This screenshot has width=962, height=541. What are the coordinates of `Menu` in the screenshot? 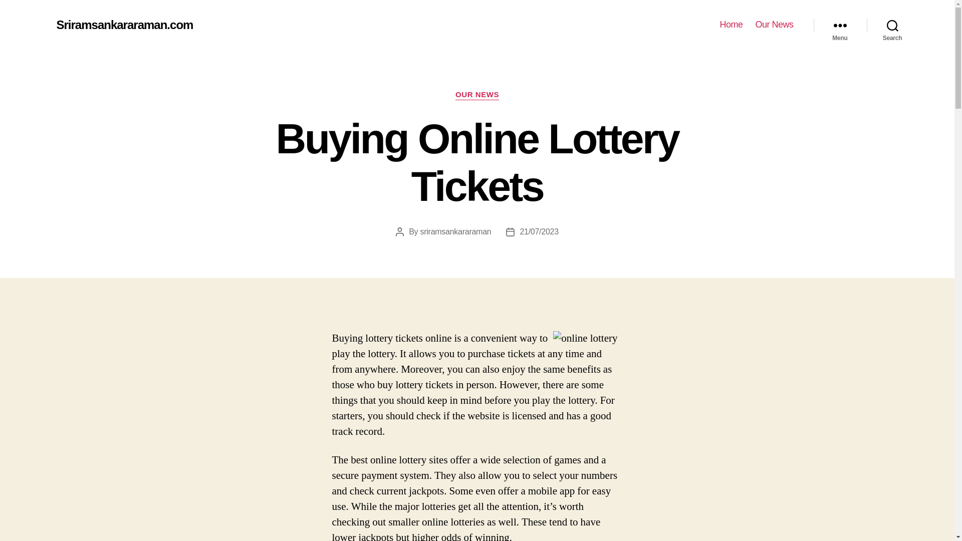 It's located at (840, 25).